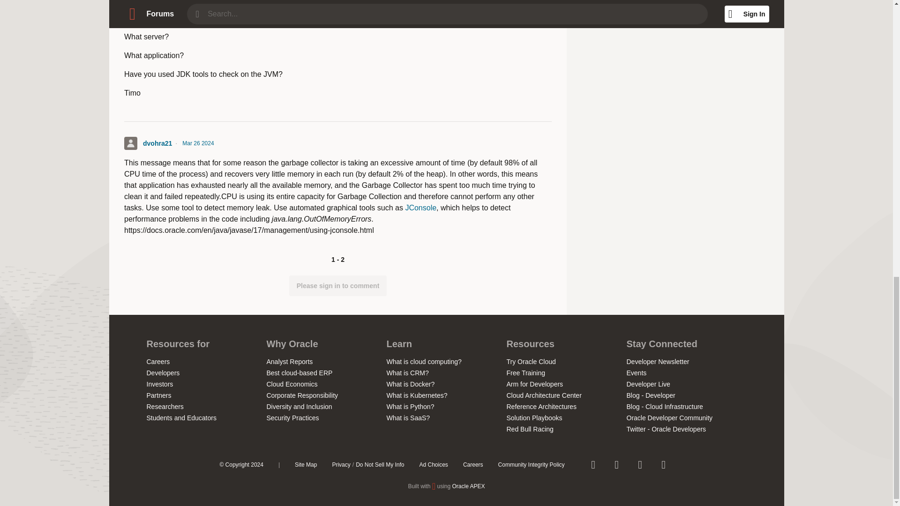 This screenshot has height=506, width=900. Describe the element at coordinates (165, 406) in the screenshot. I see `Researchers` at that location.